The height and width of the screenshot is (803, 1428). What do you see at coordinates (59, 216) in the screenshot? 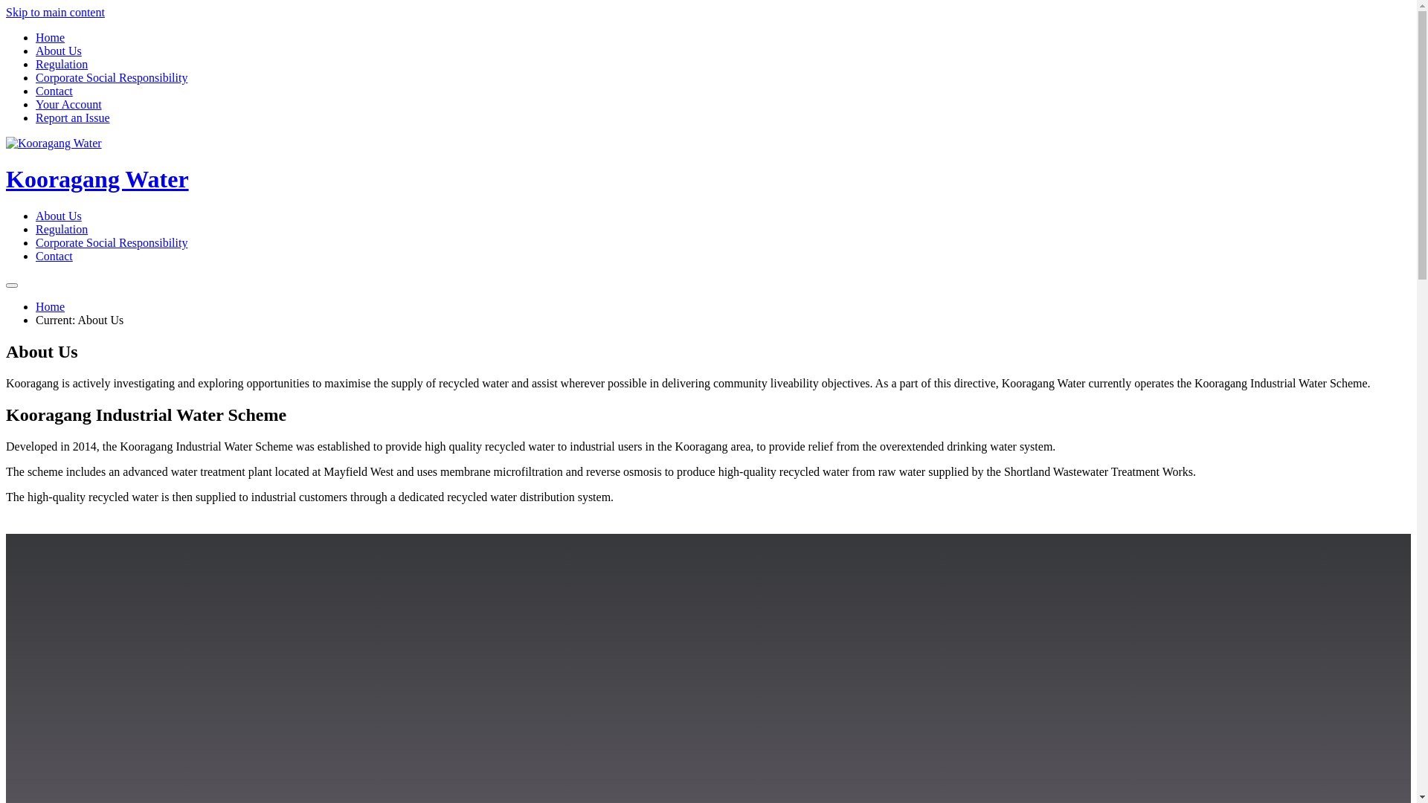
I see `About Us` at bounding box center [59, 216].